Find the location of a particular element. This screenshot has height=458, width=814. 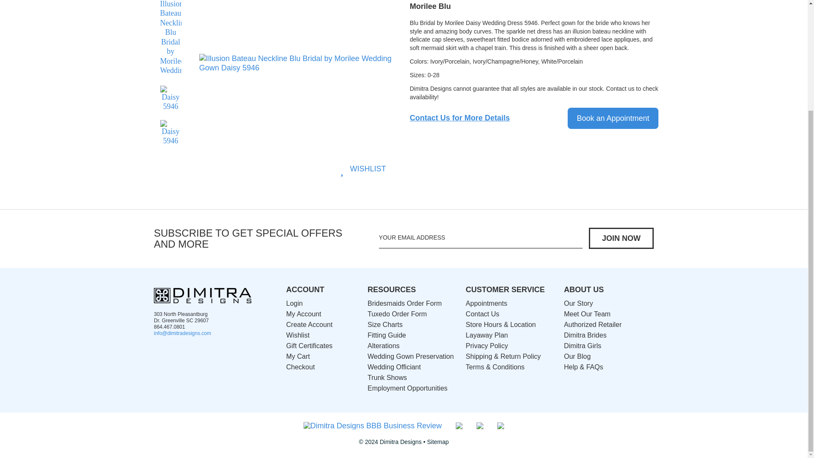

TikTok is located at coordinates (233, 168).